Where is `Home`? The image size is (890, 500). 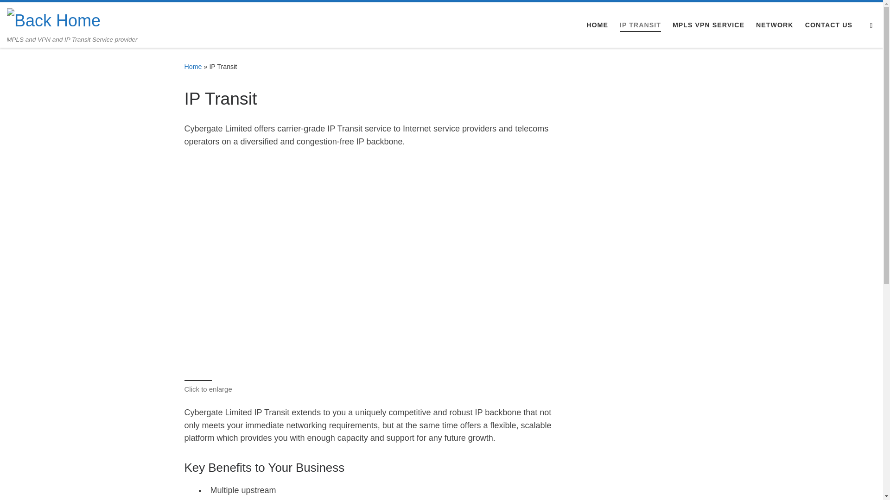 Home is located at coordinates (193, 67).